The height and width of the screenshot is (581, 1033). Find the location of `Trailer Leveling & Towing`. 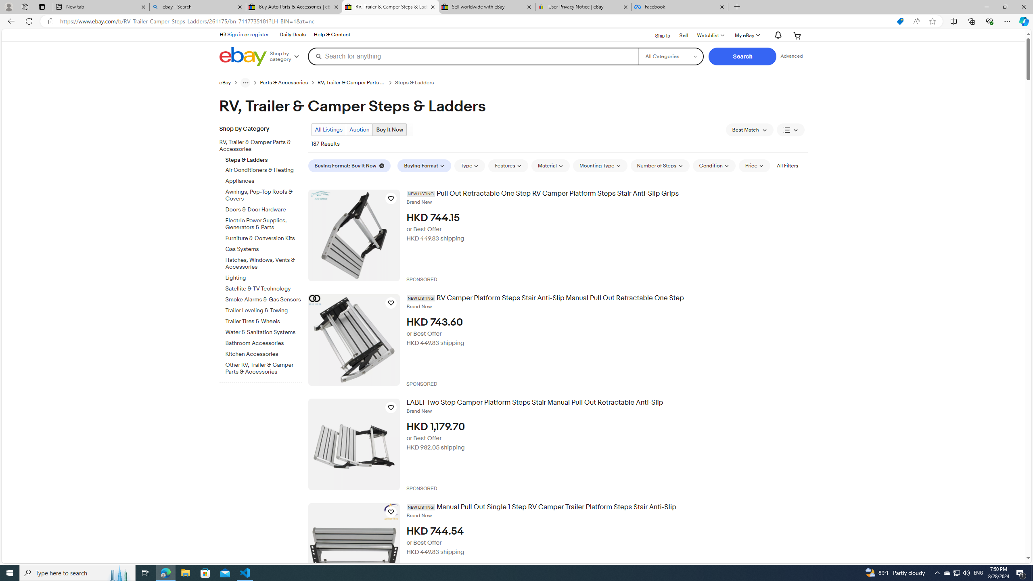

Trailer Leveling & Towing is located at coordinates (264, 309).